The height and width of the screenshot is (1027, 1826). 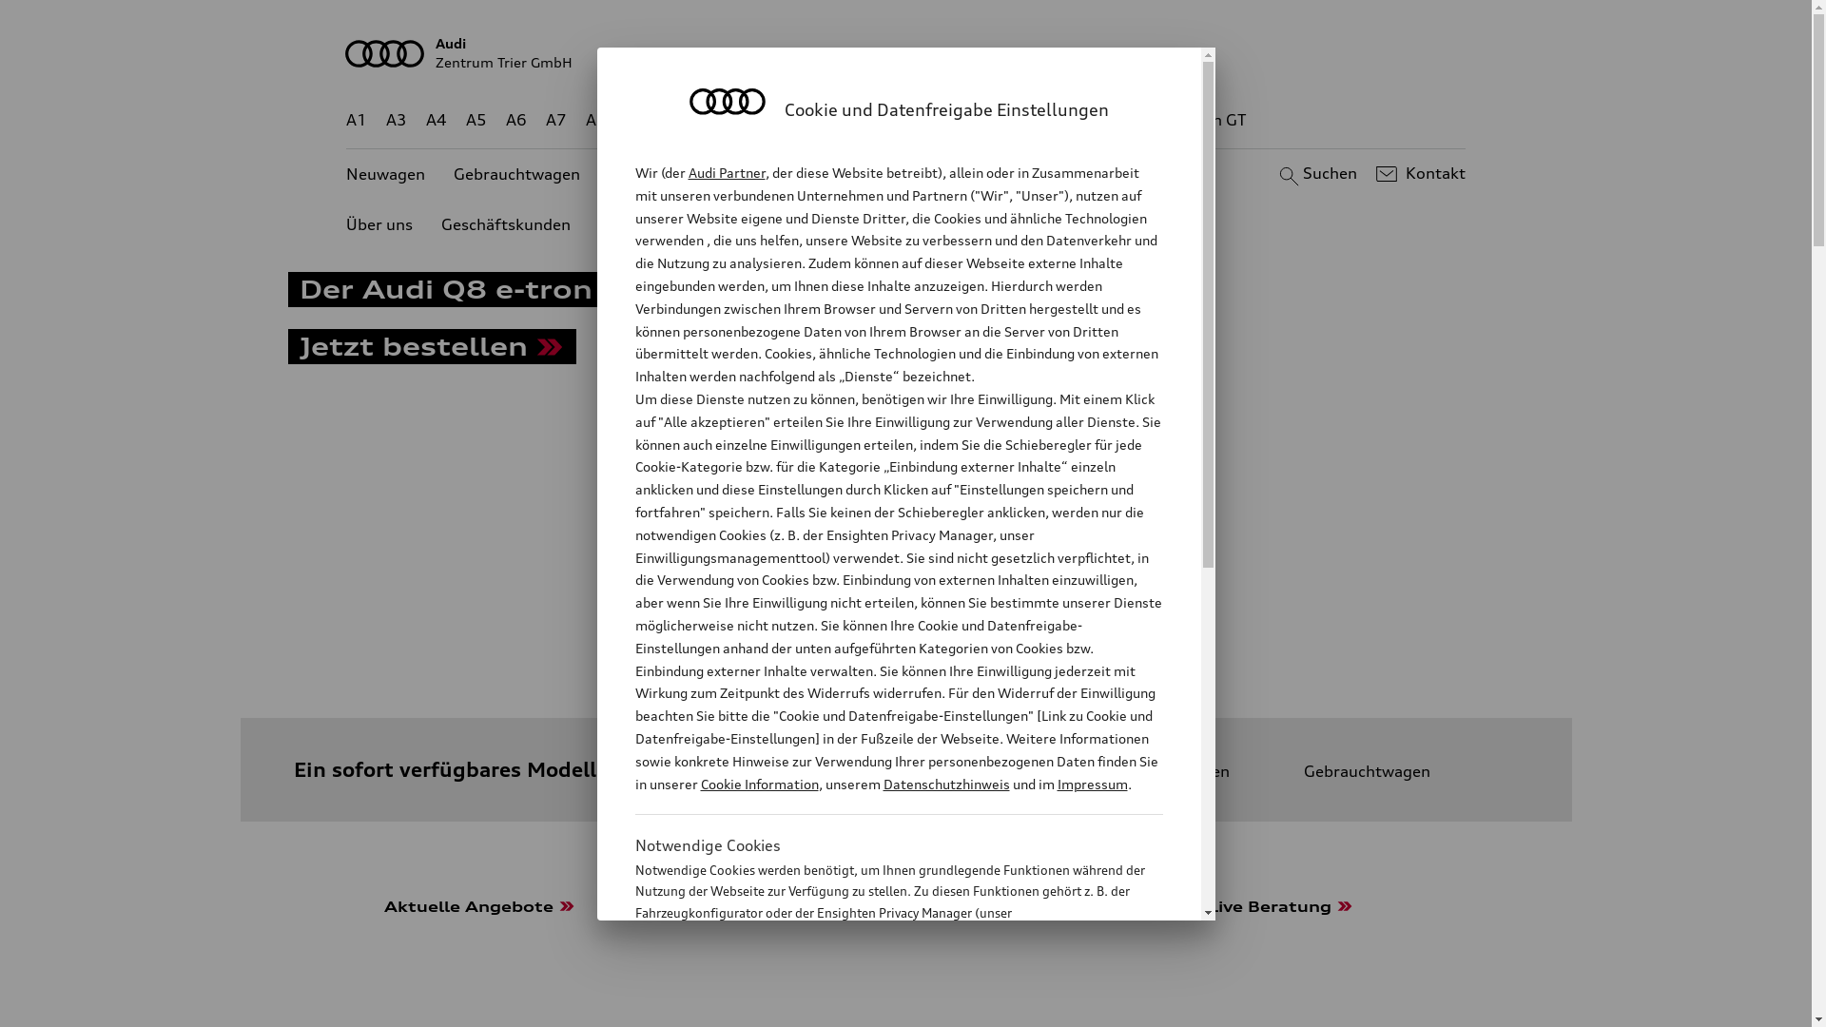 I want to click on g-tron, so click(x=1133, y=120).